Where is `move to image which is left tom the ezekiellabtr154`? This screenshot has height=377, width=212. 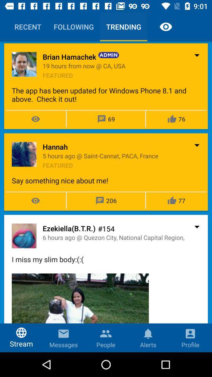 move to image which is left tom the ezekiellabtr154 is located at coordinates (24, 236).